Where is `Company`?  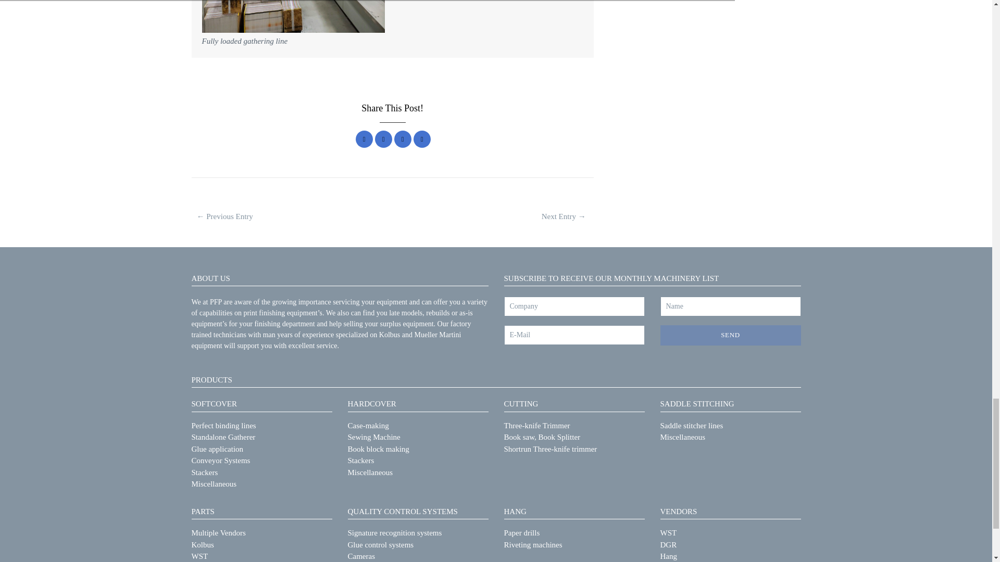 Company is located at coordinates (574, 306).